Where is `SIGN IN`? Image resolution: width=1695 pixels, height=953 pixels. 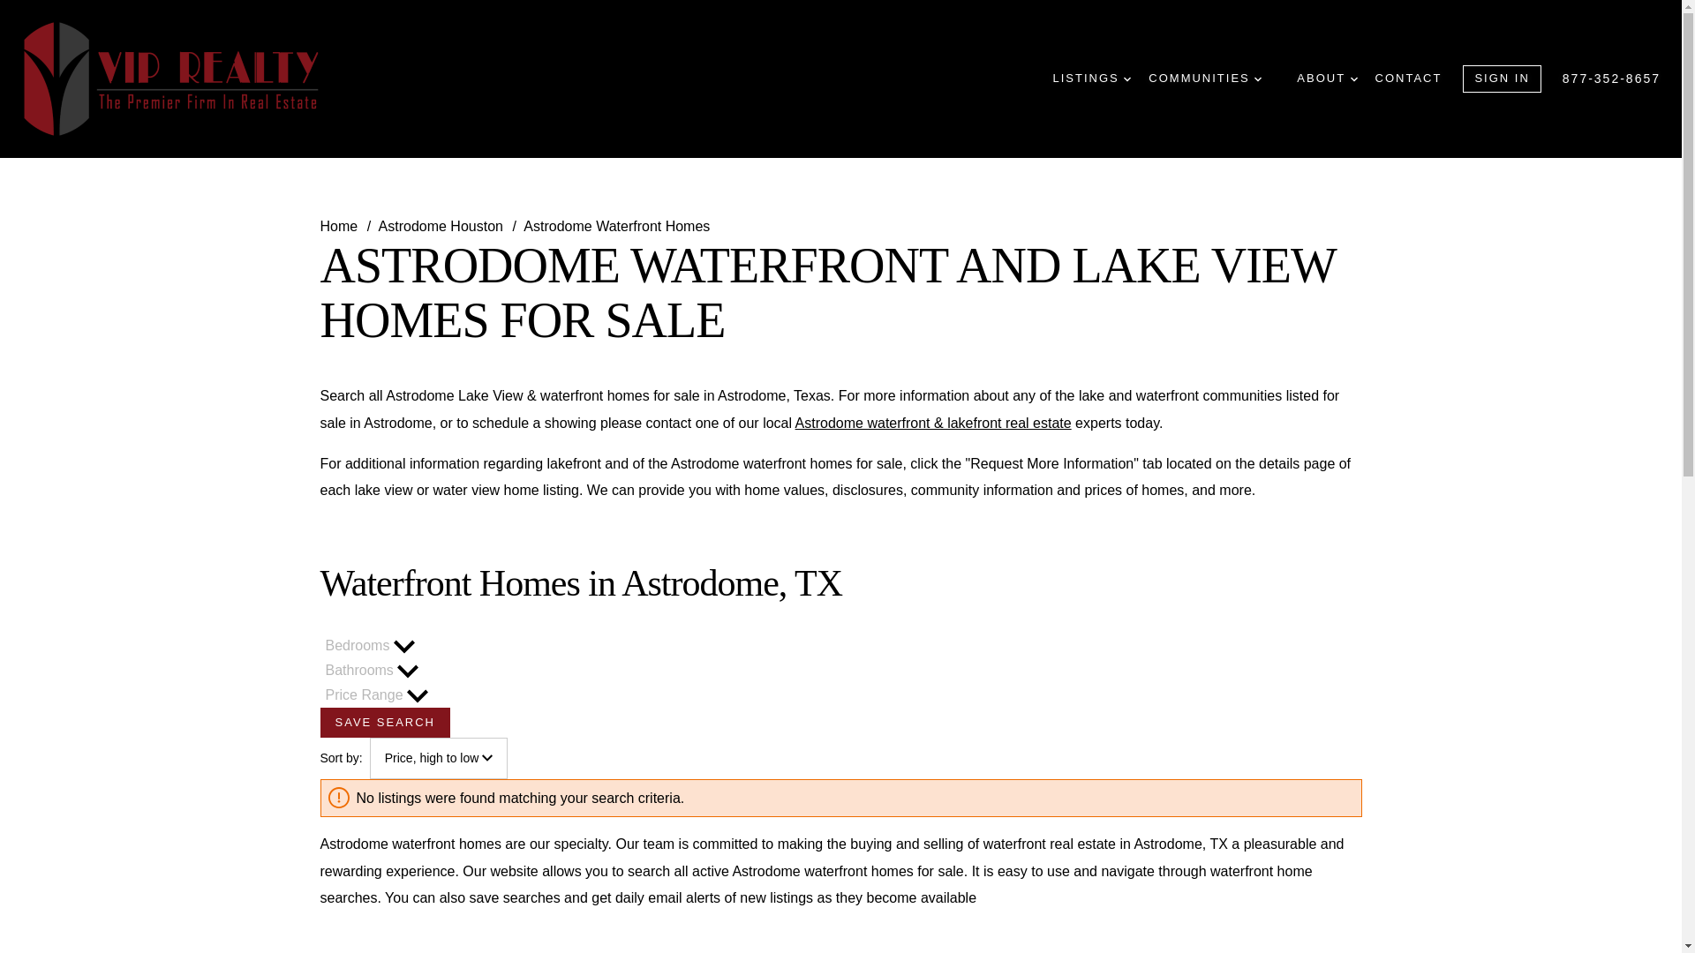
SIGN IN is located at coordinates (1501, 79).